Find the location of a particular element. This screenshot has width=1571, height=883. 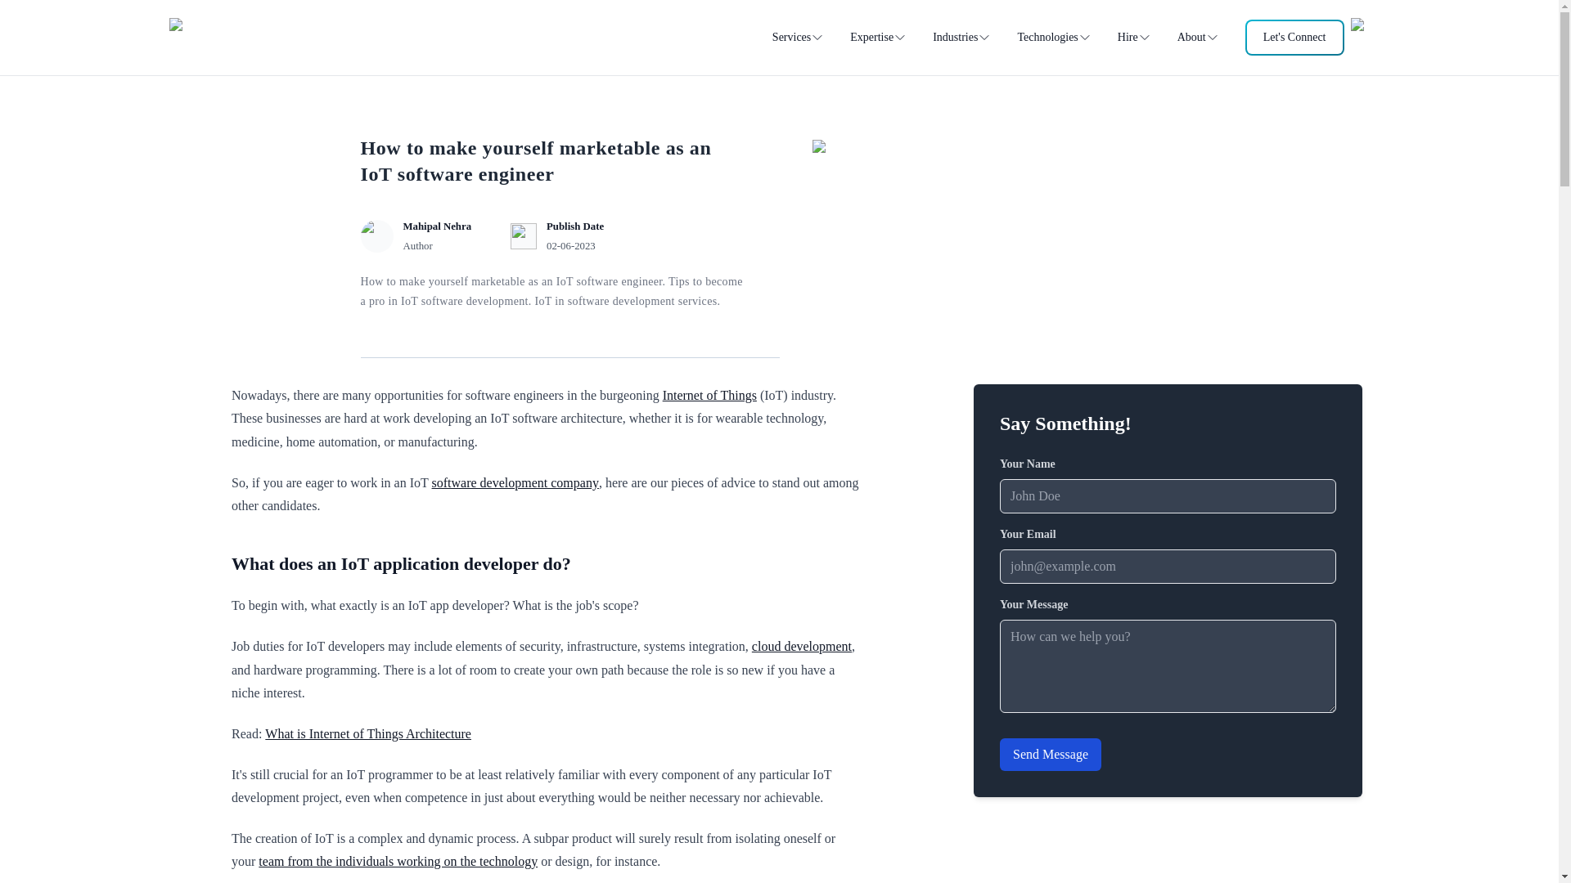

cloud development is located at coordinates (802, 646).